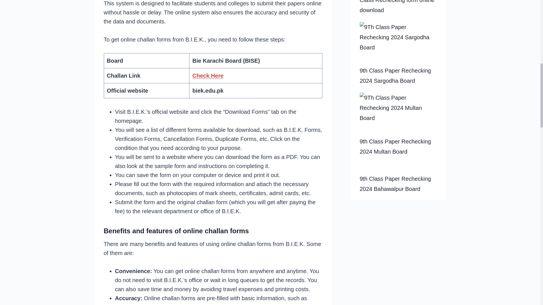 Image resolution: width=543 pixels, height=305 pixels. I want to click on 9Th Class Paper Rechecking 2024 Multan Board 4, so click(398, 114).